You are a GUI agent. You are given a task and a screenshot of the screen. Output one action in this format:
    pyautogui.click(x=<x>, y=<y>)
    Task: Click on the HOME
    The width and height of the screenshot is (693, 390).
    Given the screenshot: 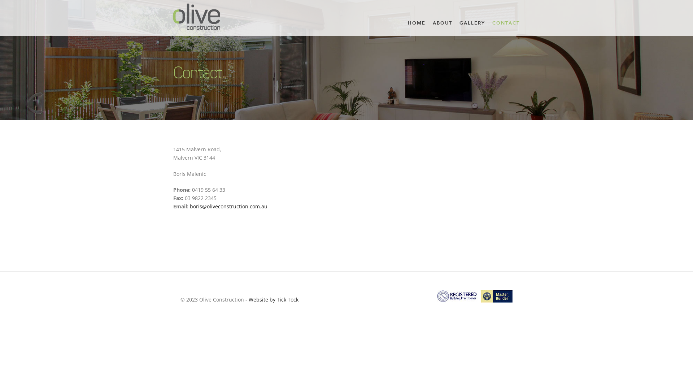 What is the action you would take?
    pyautogui.click(x=417, y=24)
    